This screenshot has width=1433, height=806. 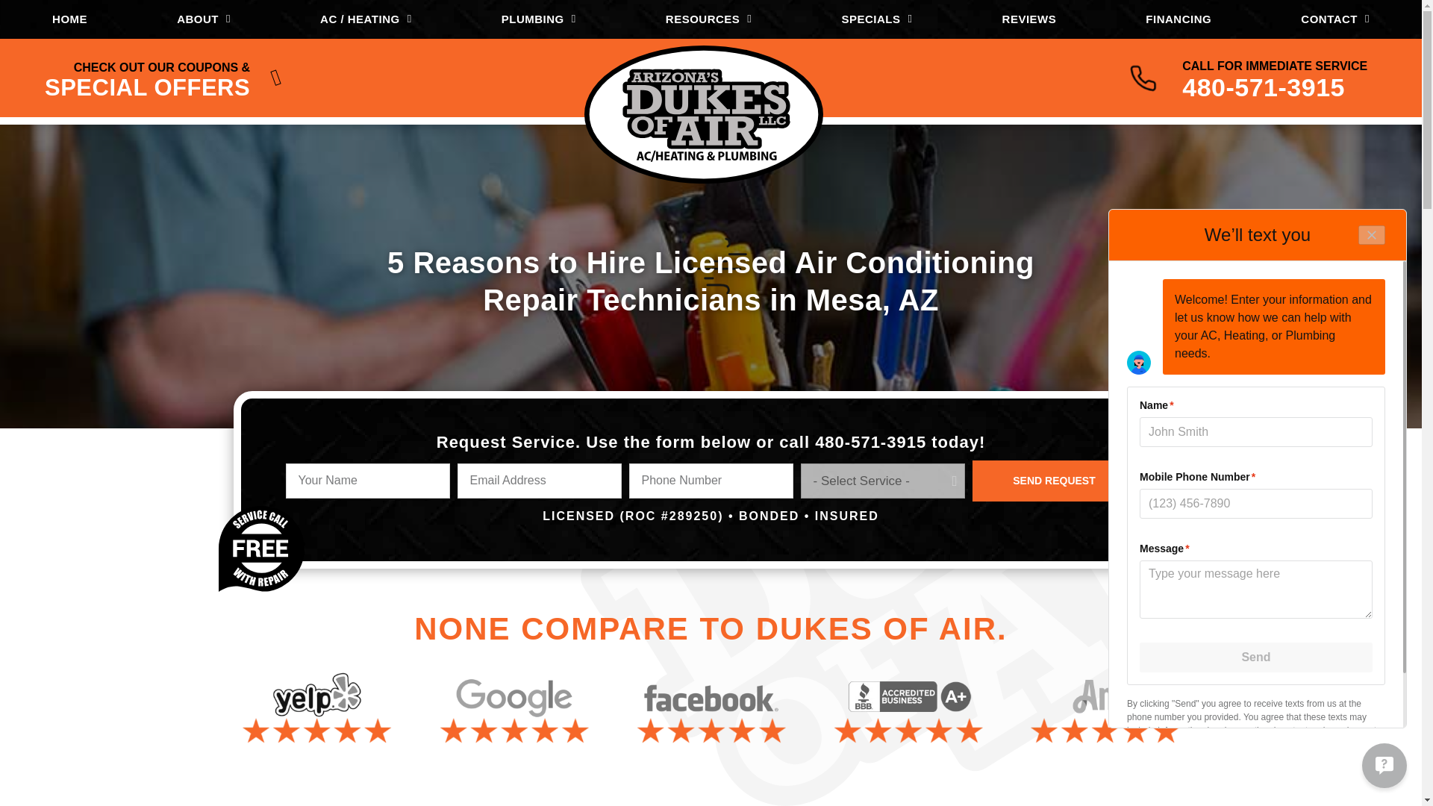 I want to click on FINANCING, so click(x=1178, y=19).